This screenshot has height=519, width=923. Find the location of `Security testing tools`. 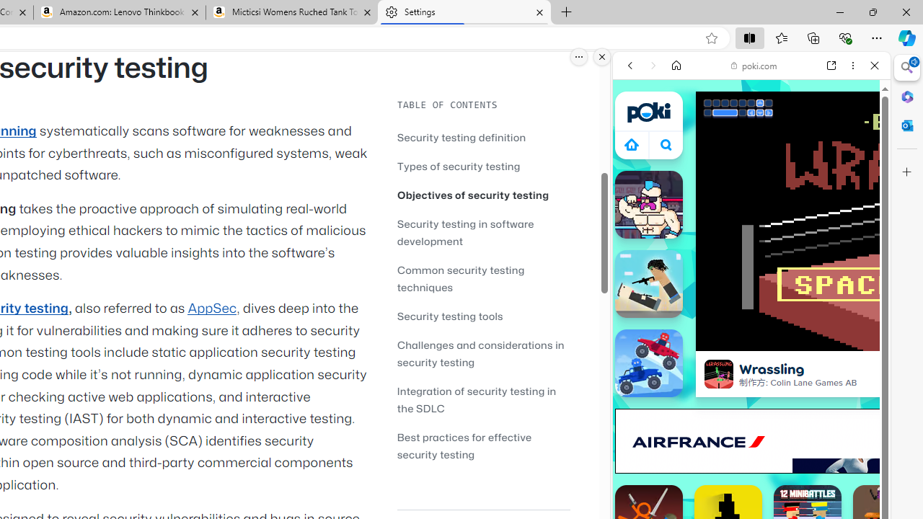

Security testing tools is located at coordinates (450, 316).